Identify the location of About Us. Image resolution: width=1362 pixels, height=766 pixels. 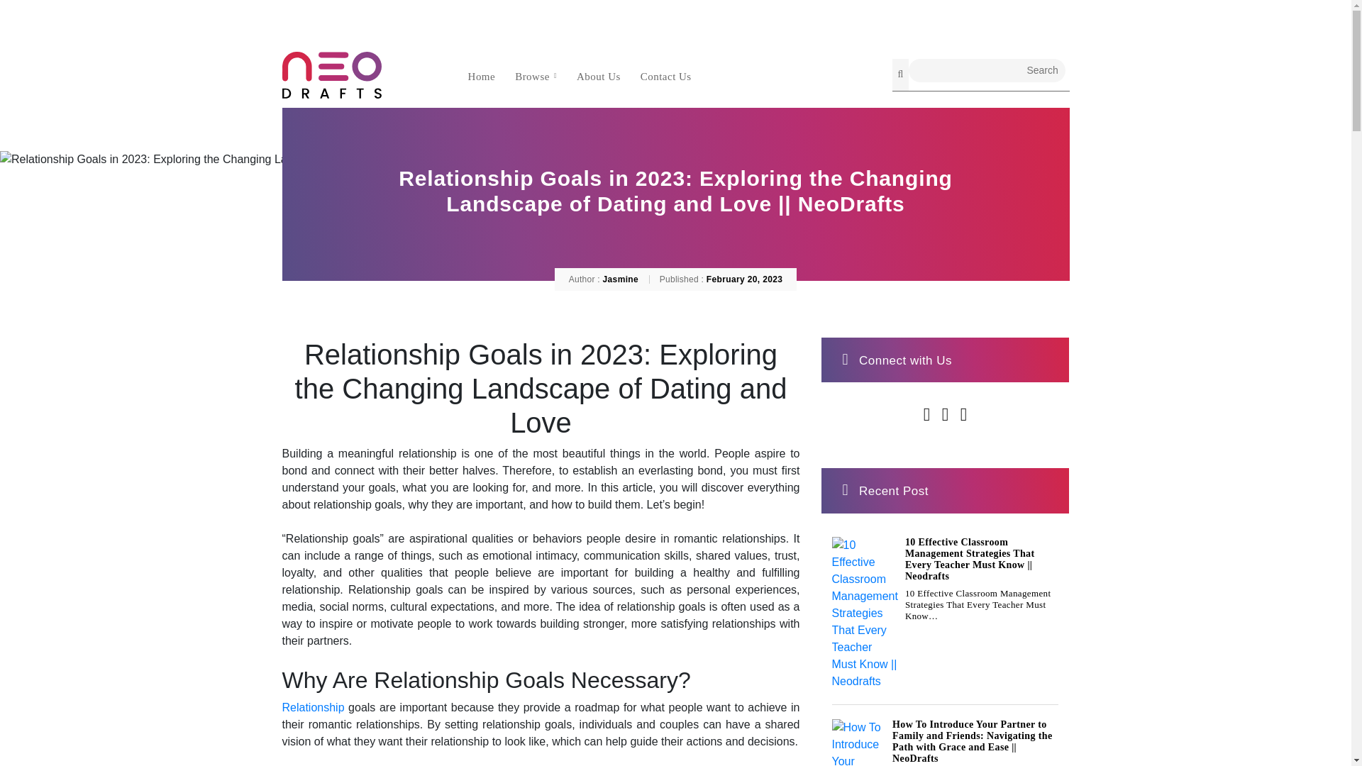
(599, 75).